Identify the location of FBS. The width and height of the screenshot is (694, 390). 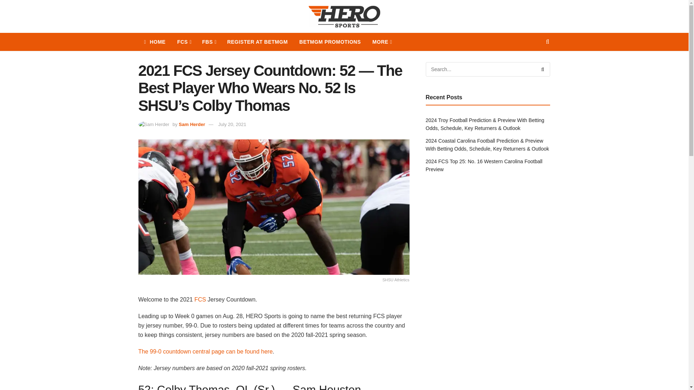
(209, 42).